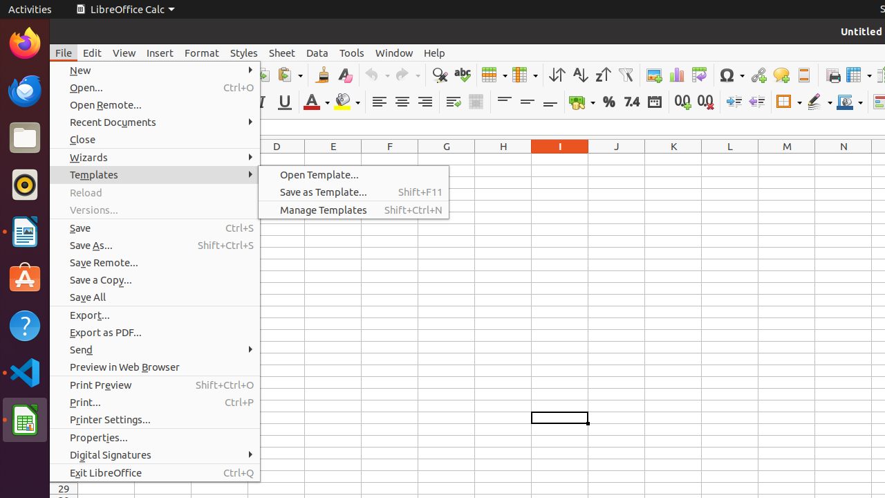 The width and height of the screenshot is (885, 498). What do you see at coordinates (155, 315) in the screenshot?
I see `Export...` at bounding box center [155, 315].